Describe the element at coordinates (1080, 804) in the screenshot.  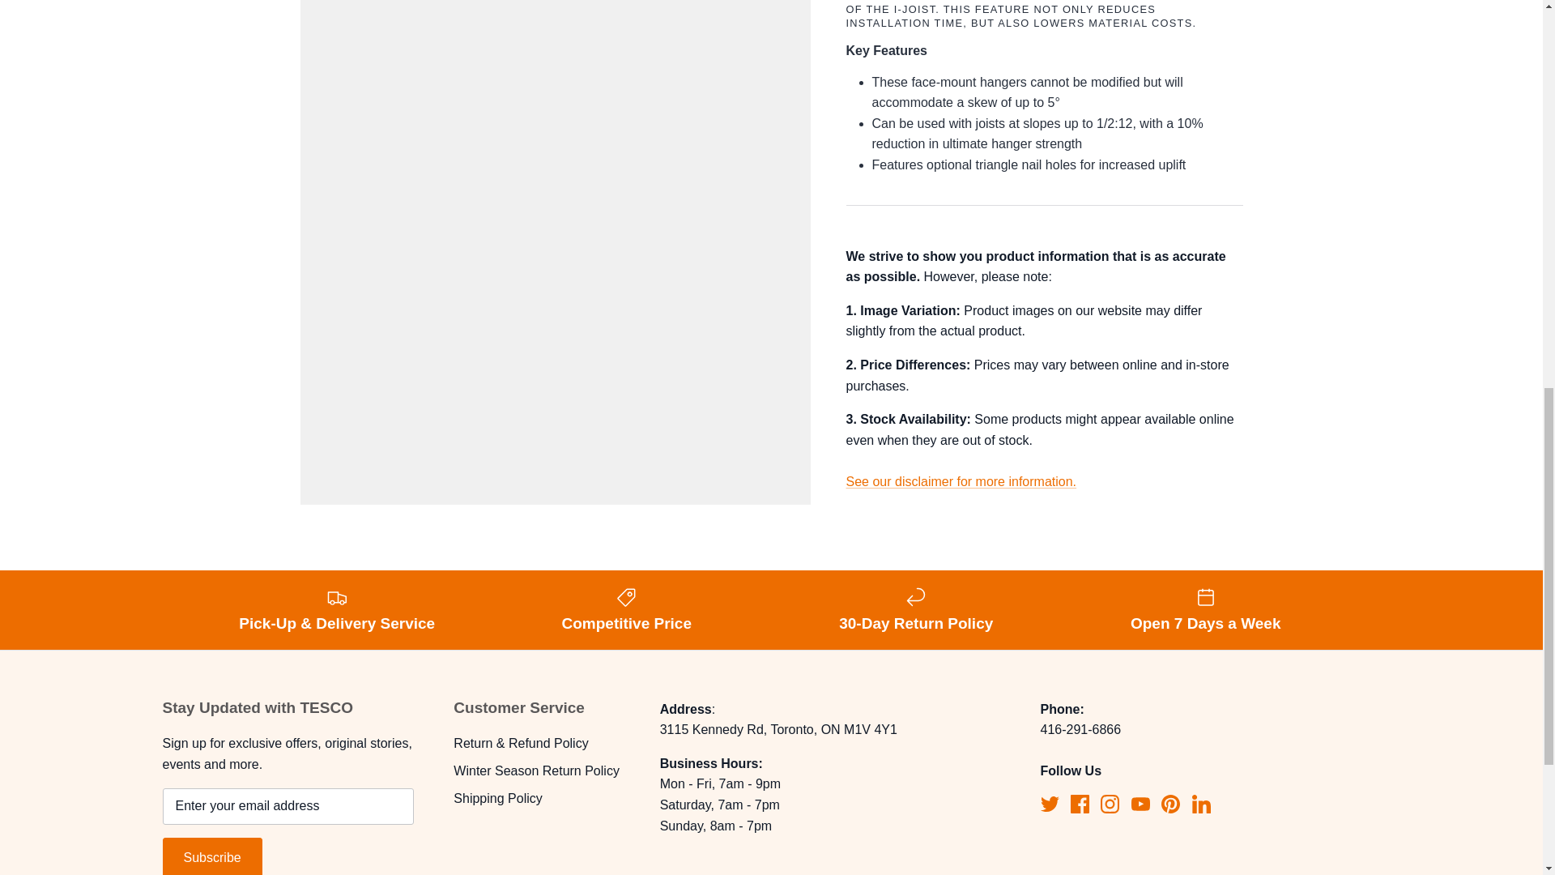
I see `Facebook` at that location.